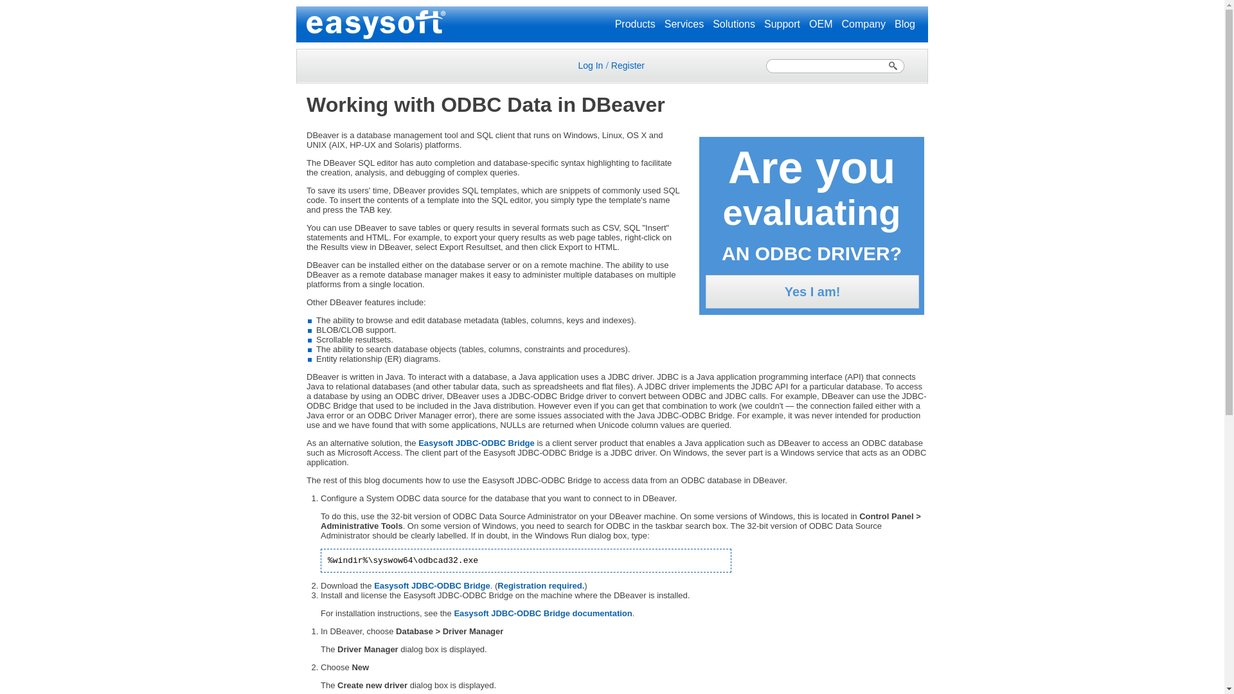  I want to click on OEM, so click(820, 24).